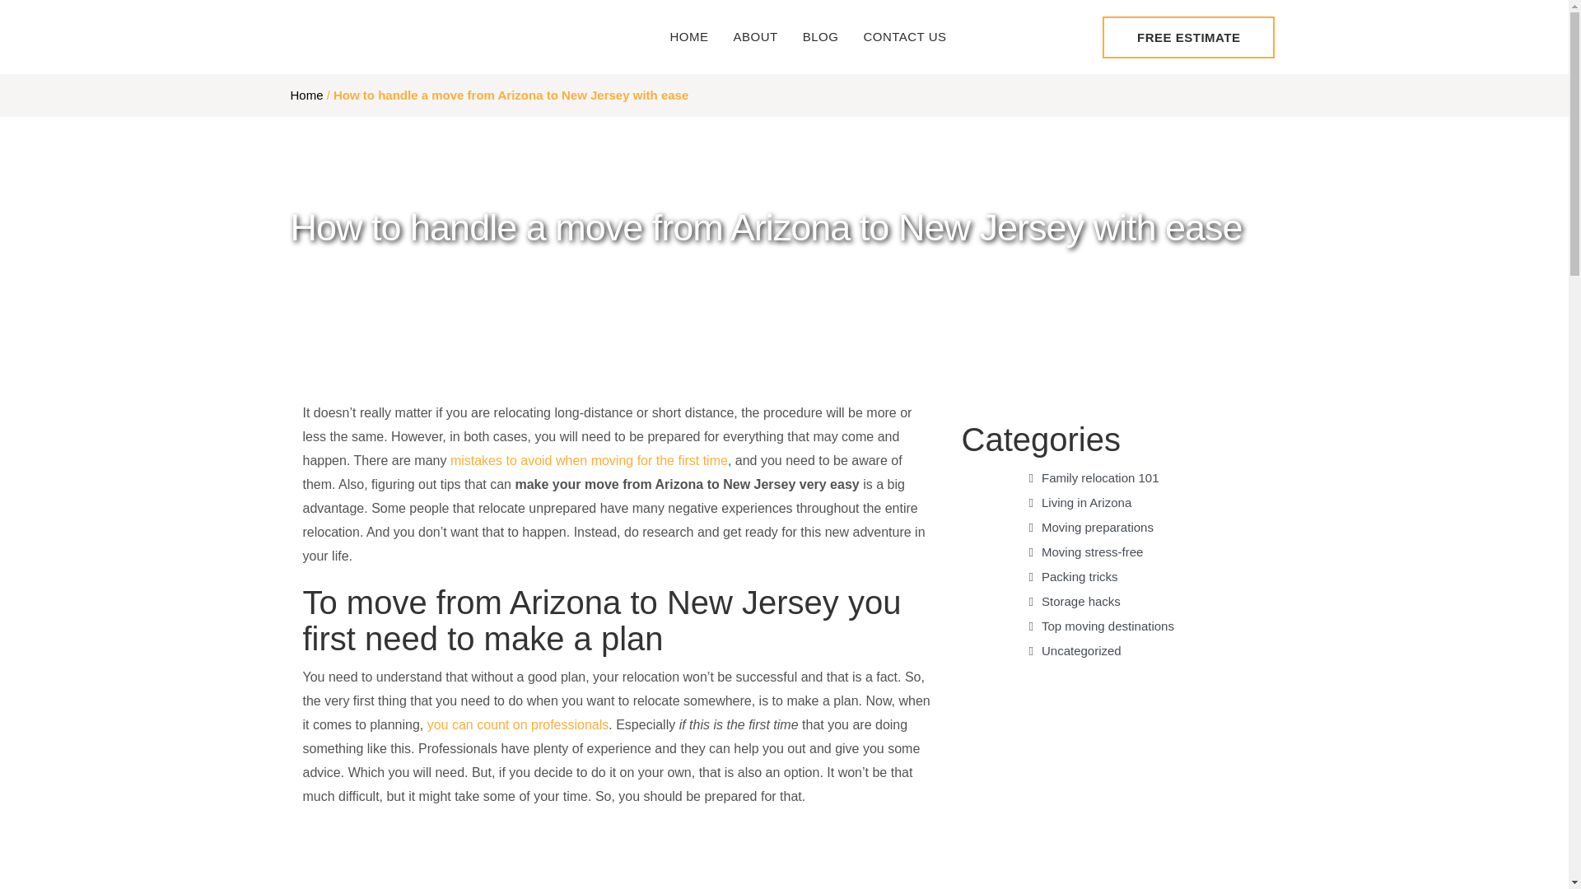 Image resolution: width=1581 pixels, height=889 pixels. What do you see at coordinates (1080, 502) in the screenshot?
I see `Living in Arizona` at bounding box center [1080, 502].